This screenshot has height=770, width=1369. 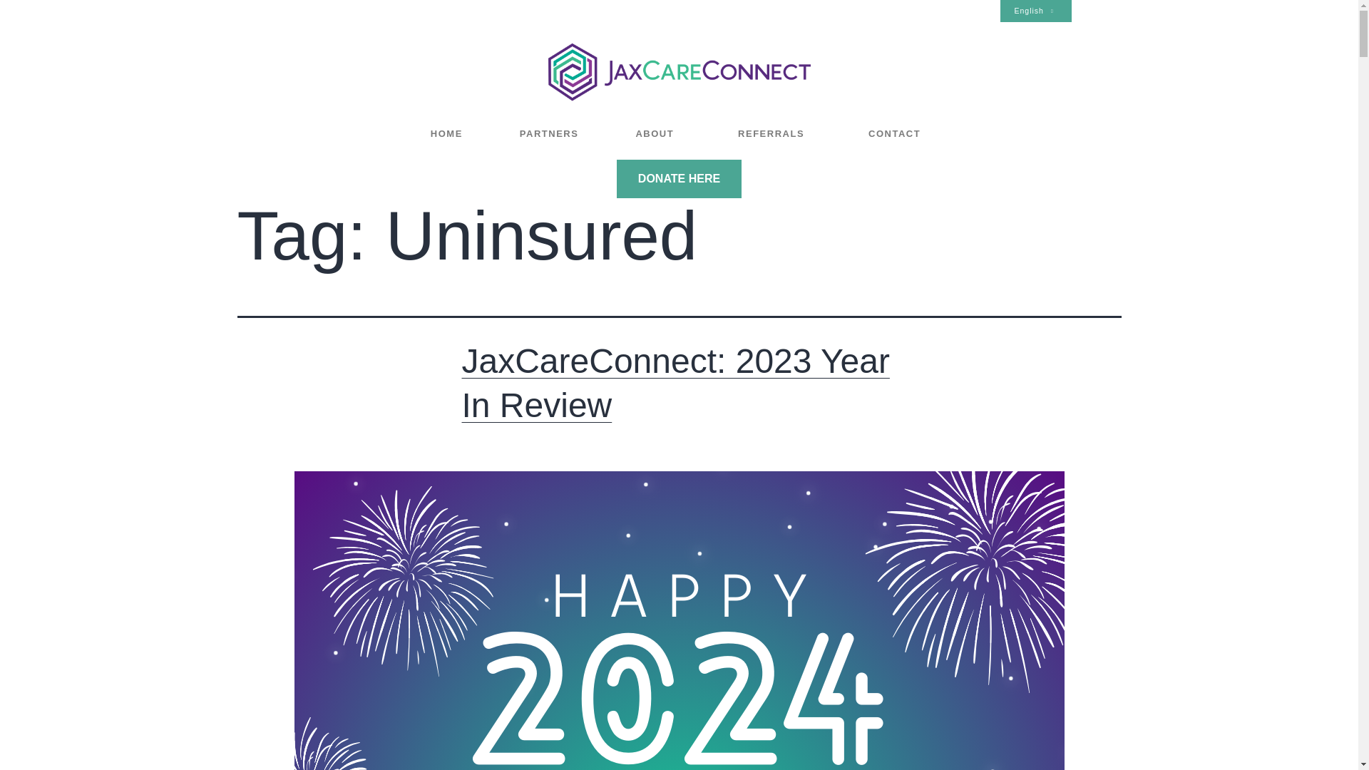 I want to click on HOME, so click(x=446, y=133).